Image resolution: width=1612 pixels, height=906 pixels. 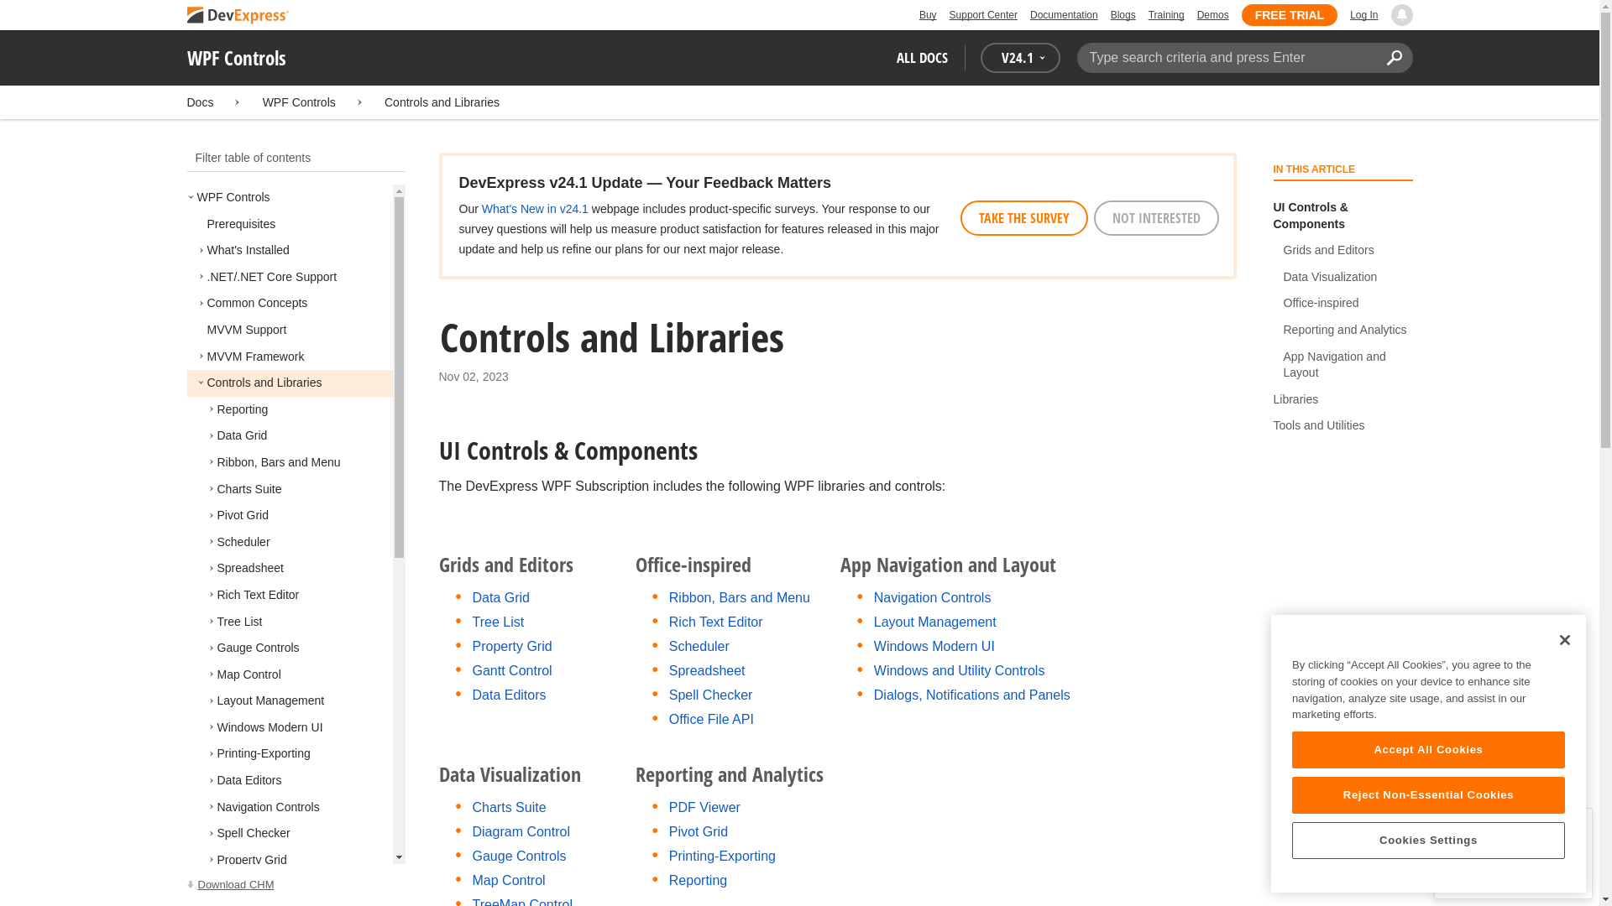 What do you see at coordinates (299, 102) in the screenshot?
I see `WPF Controls` at bounding box center [299, 102].